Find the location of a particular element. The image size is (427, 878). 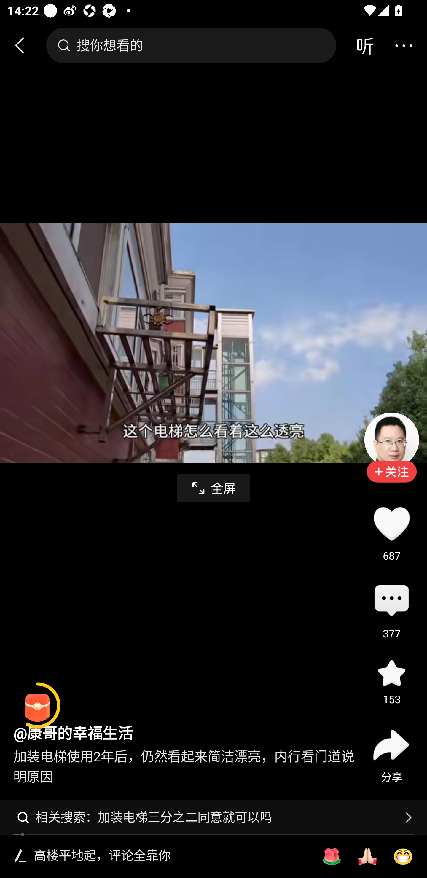

@康哥的幸福生活 is located at coordinates (73, 734).